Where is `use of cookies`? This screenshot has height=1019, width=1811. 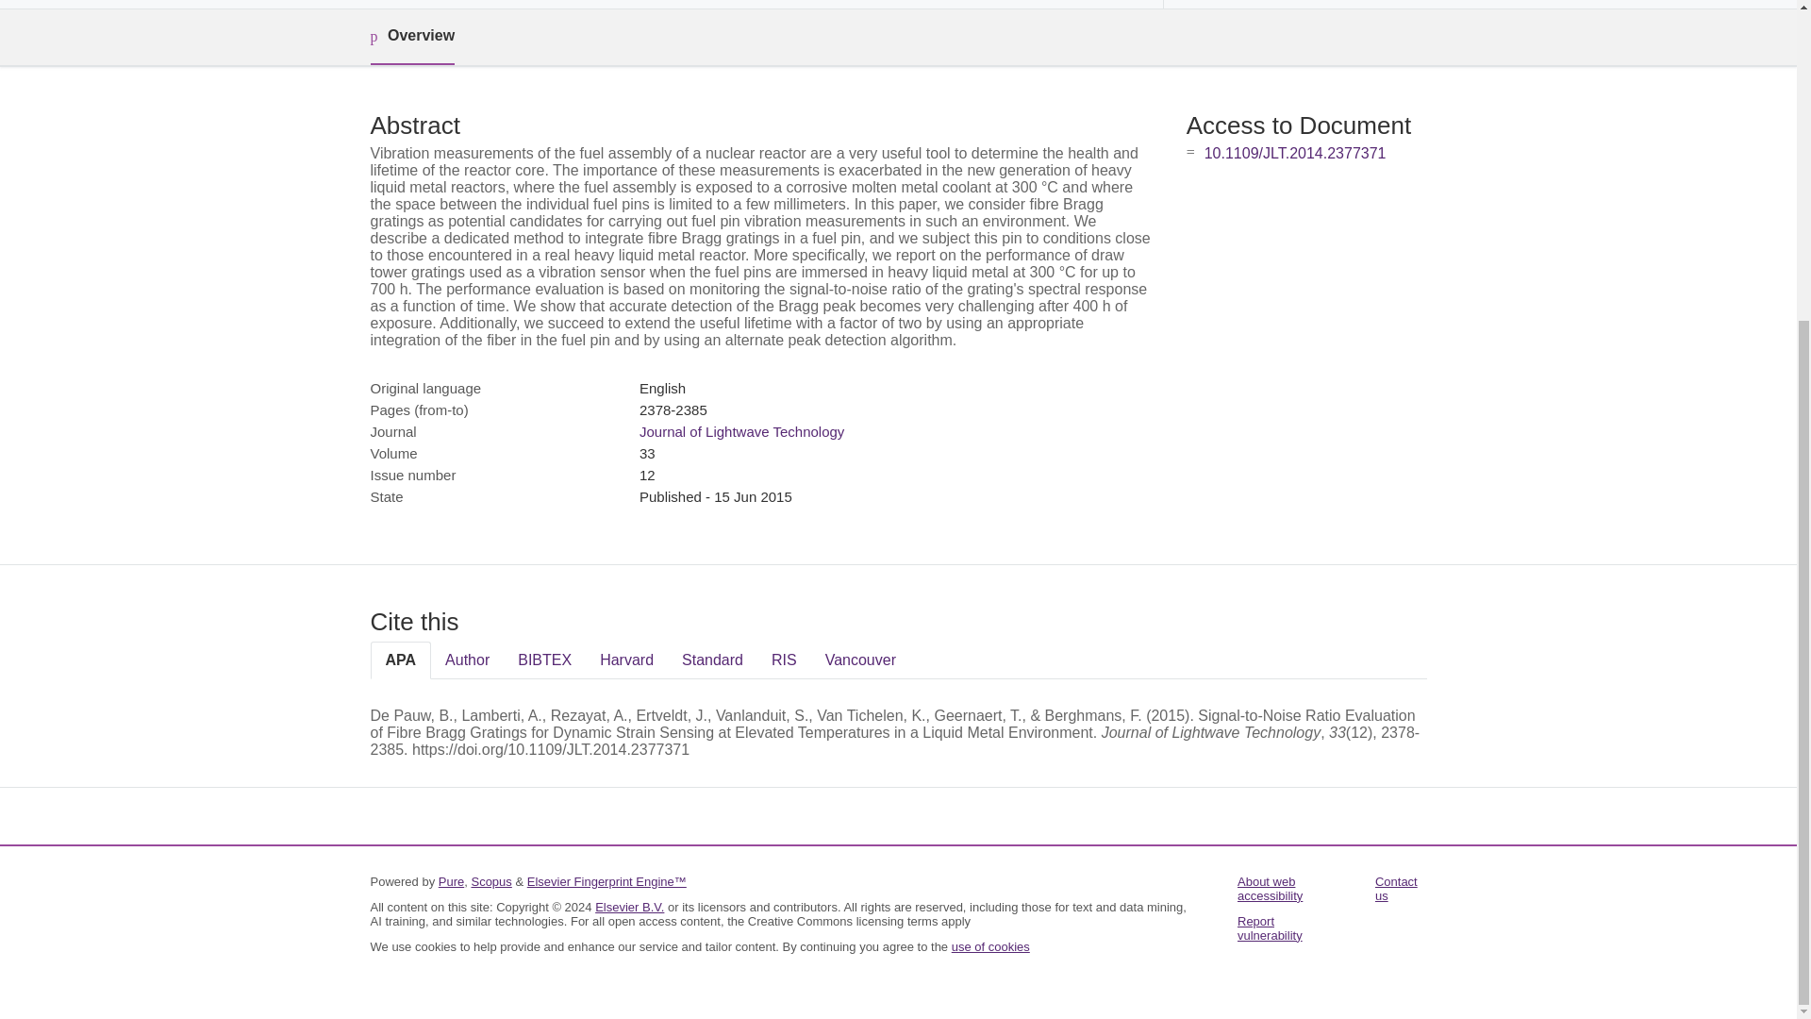
use of cookies is located at coordinates (990, 945).